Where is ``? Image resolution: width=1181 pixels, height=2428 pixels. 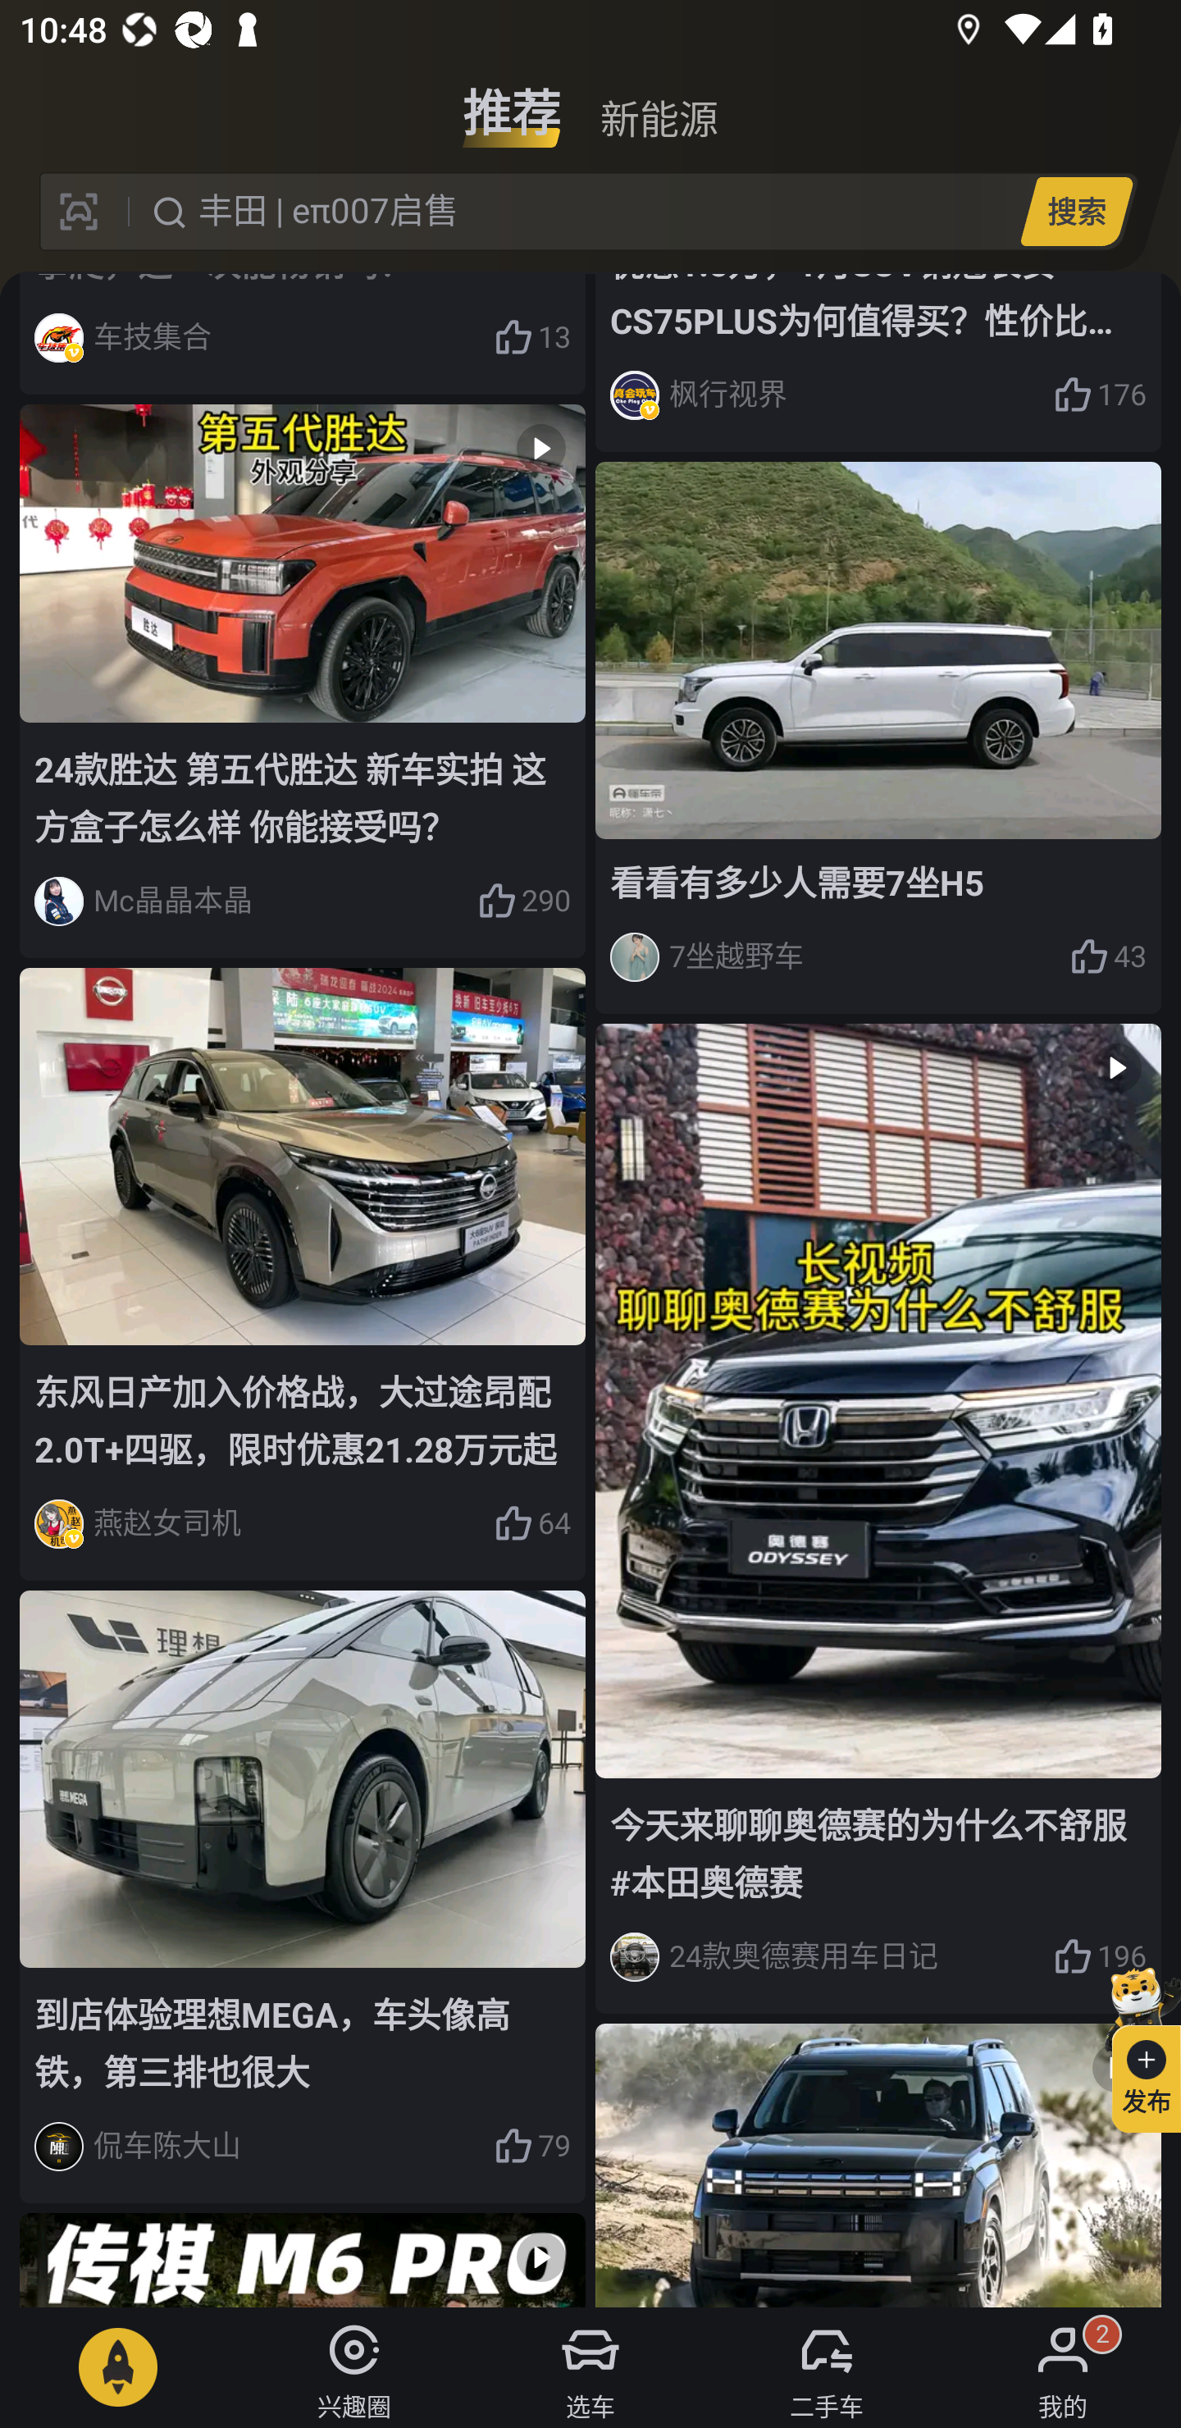
 is located at coordinates (303, 2259).